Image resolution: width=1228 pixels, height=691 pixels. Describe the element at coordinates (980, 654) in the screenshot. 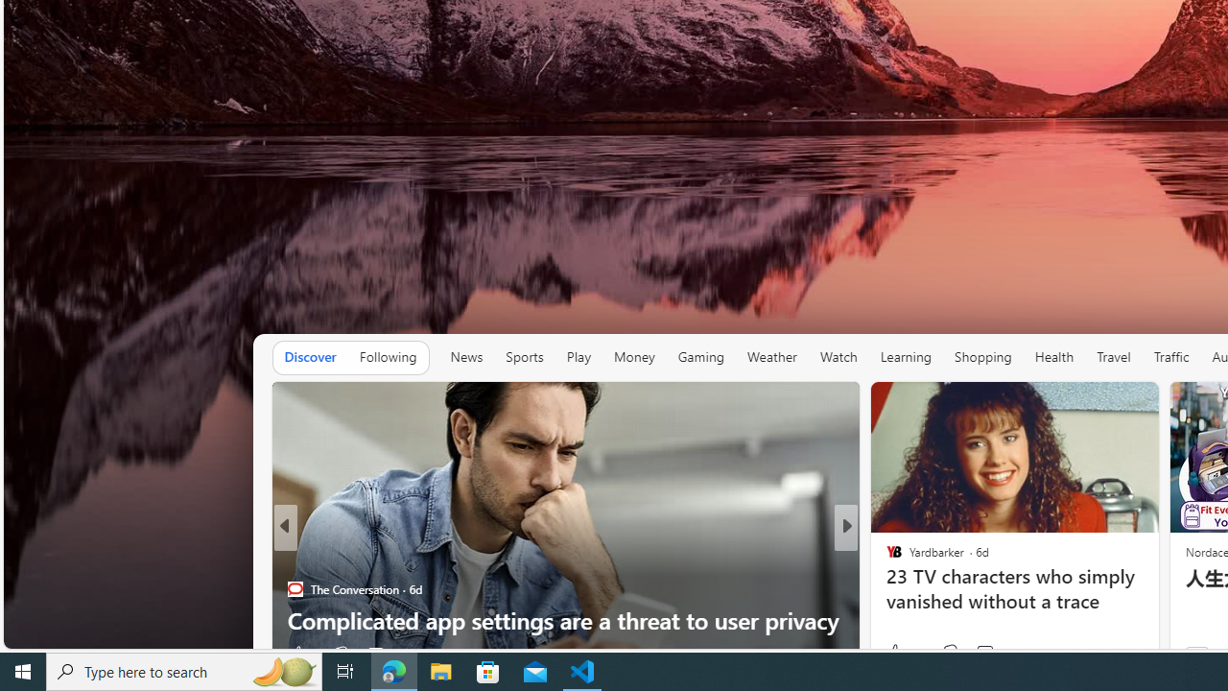

I see `View comments 16 Comment` at that location.